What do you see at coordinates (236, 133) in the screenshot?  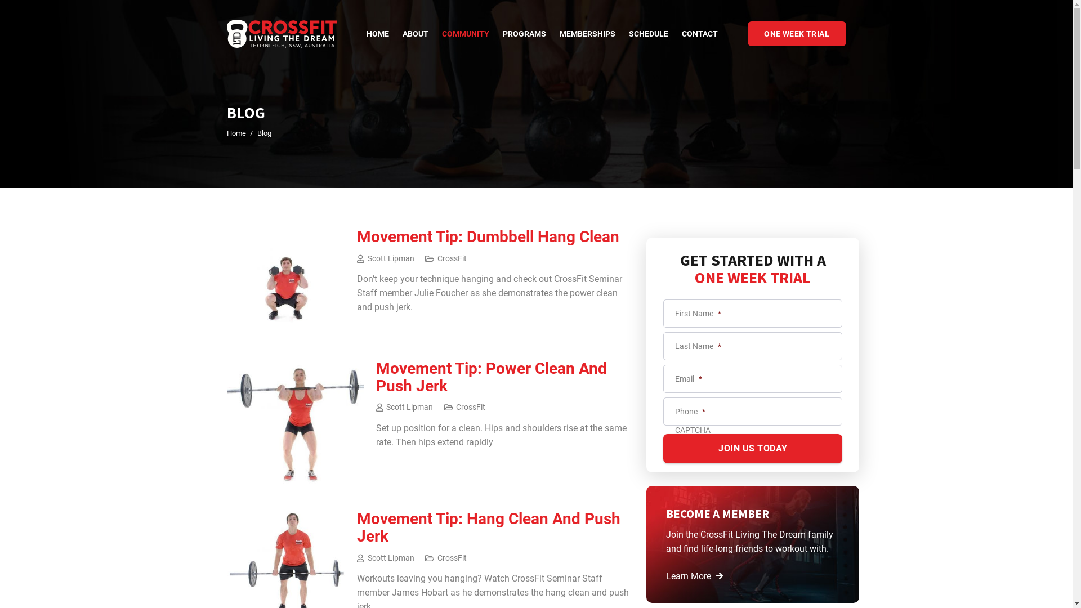 I see `Home` at bounding box center [236, 133].